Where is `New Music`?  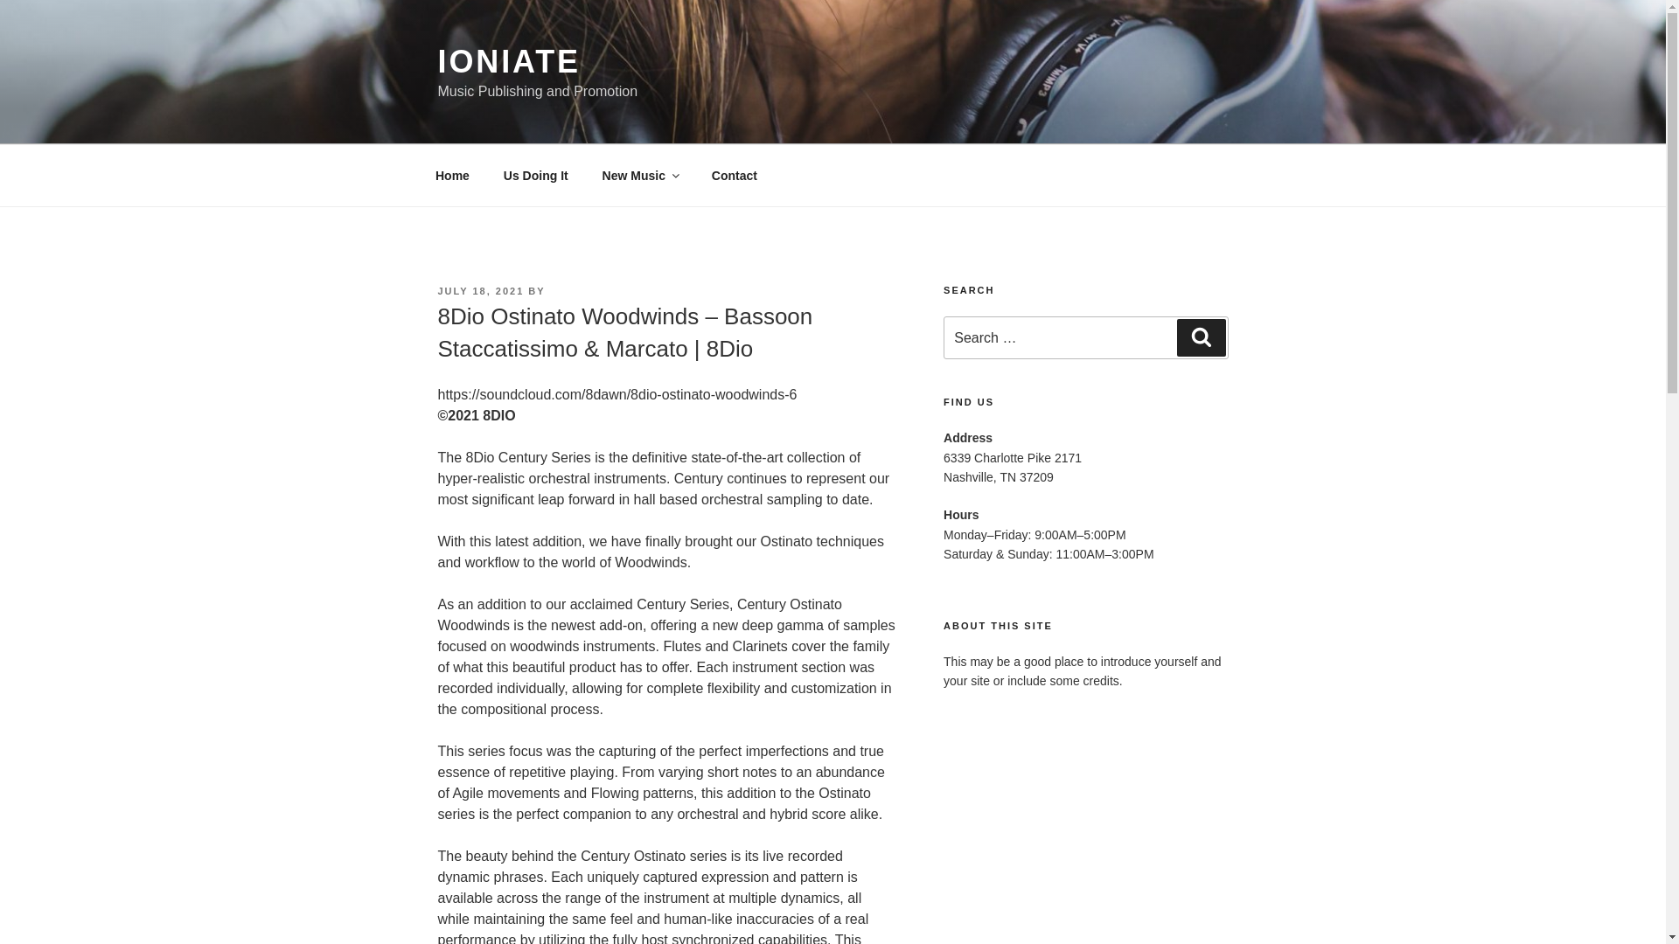
New Music is located at coordinates (638, 175).